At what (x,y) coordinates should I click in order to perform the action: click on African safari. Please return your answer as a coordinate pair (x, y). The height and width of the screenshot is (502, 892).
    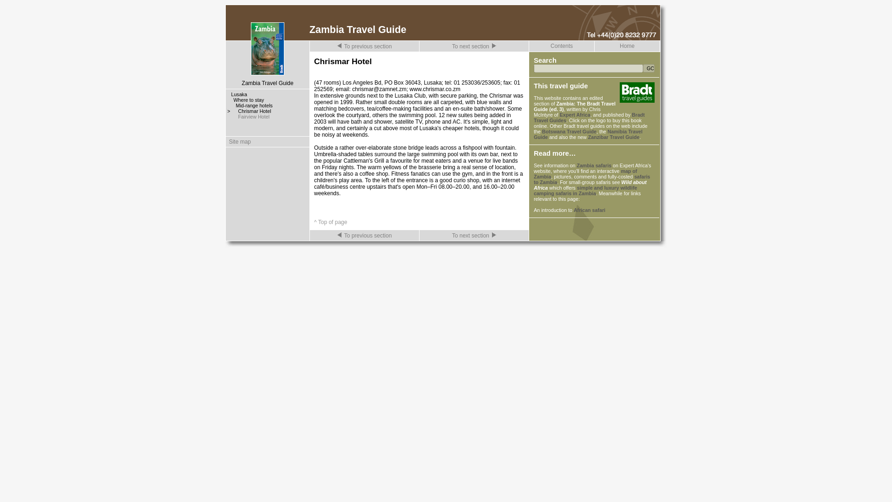
    Looking at the image, I should click on (589, 210).